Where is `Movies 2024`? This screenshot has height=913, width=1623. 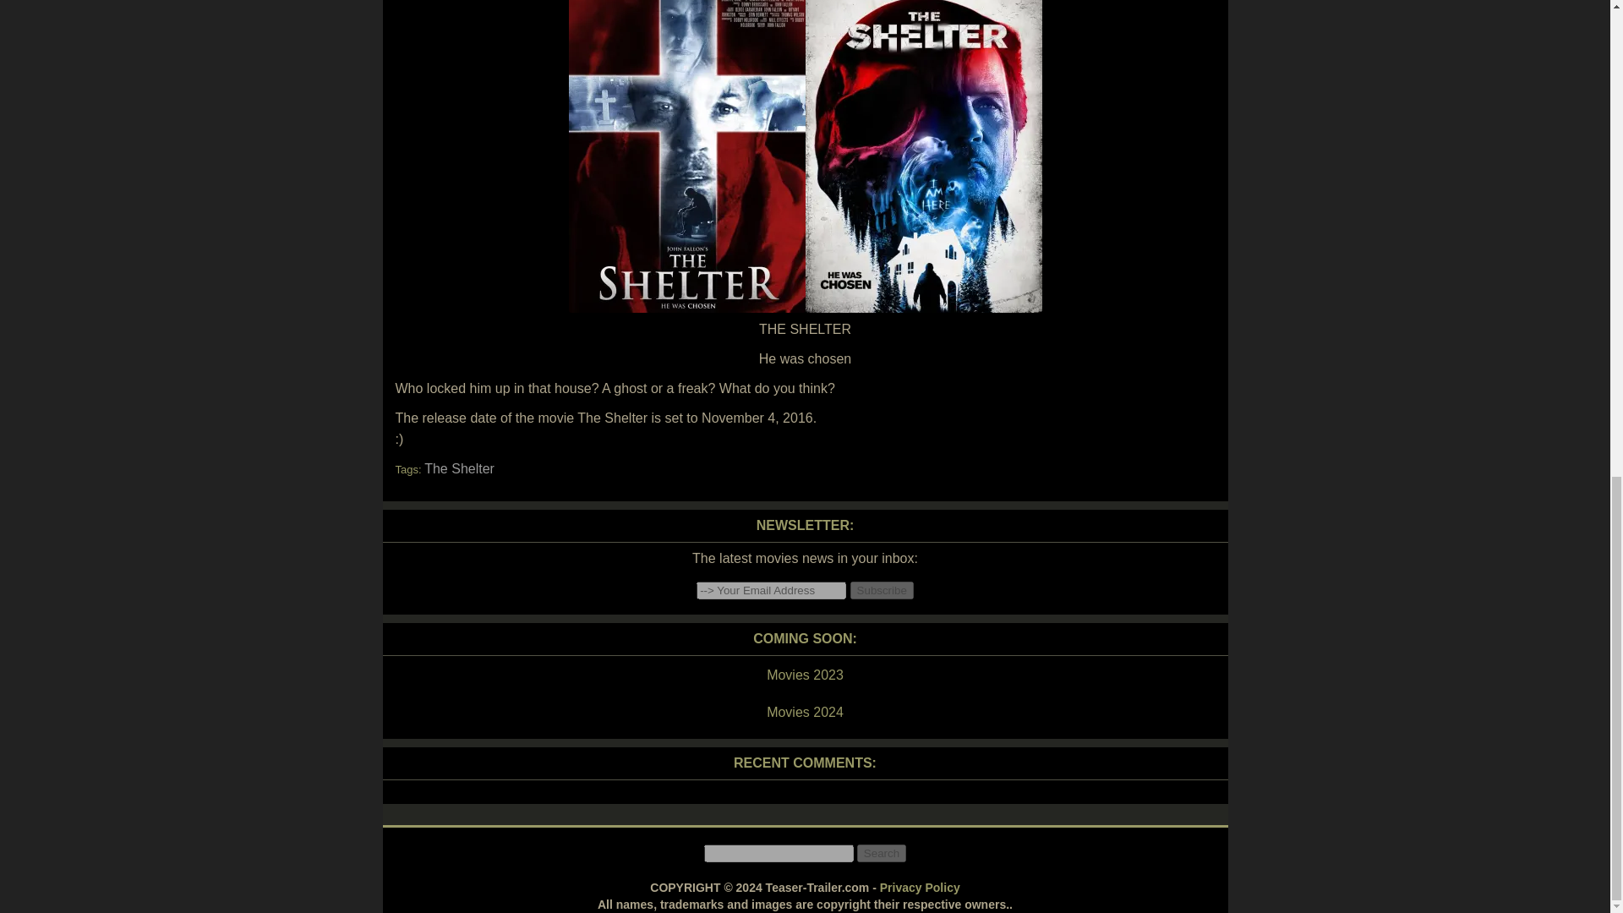
Movies 2024 is located at coordinates (804, 713).